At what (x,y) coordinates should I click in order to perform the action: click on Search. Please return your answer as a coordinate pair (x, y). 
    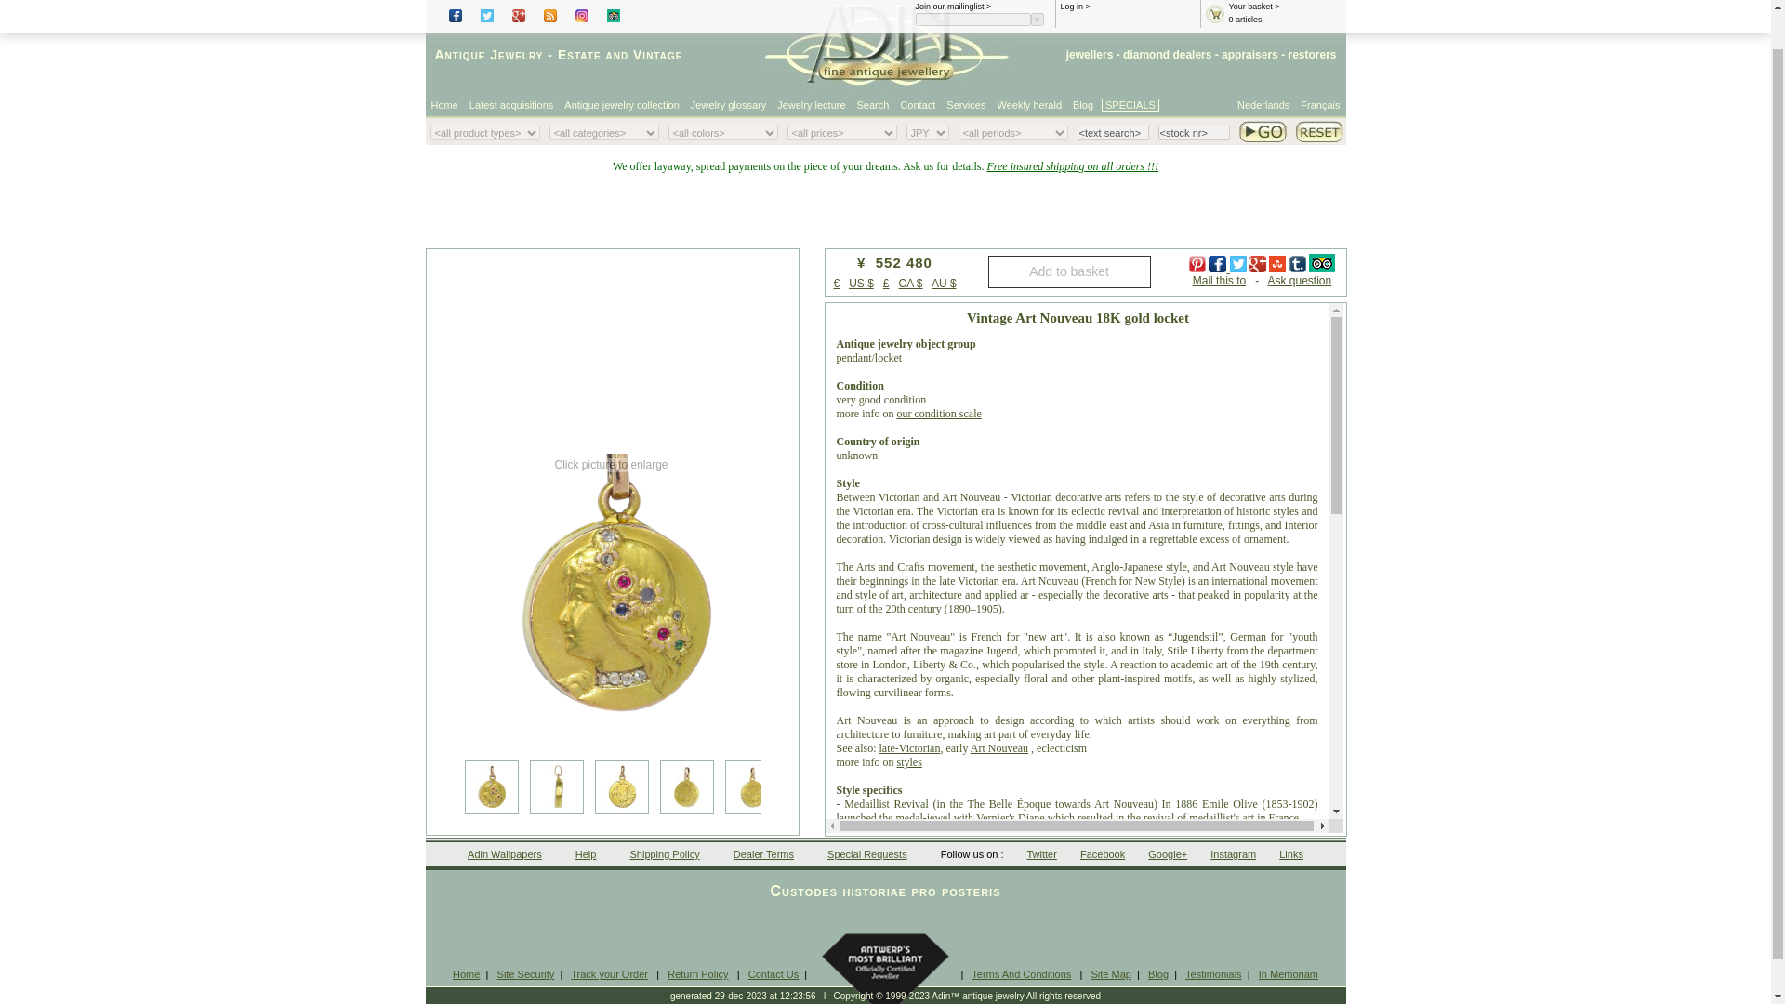
    Looking at the image, I should click on (874, 104).